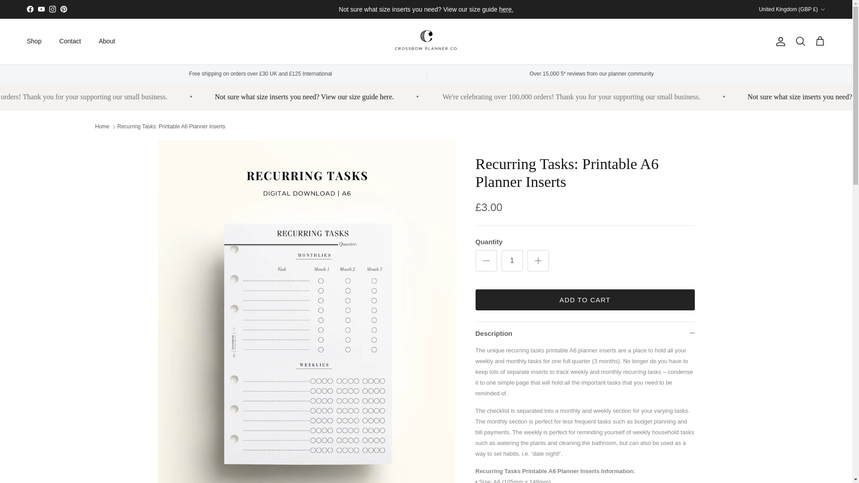 This screenshot has height=483, width=859. Describe the element at coordinates (30, 9) in the screenshot. I see `Facebook` at that location.